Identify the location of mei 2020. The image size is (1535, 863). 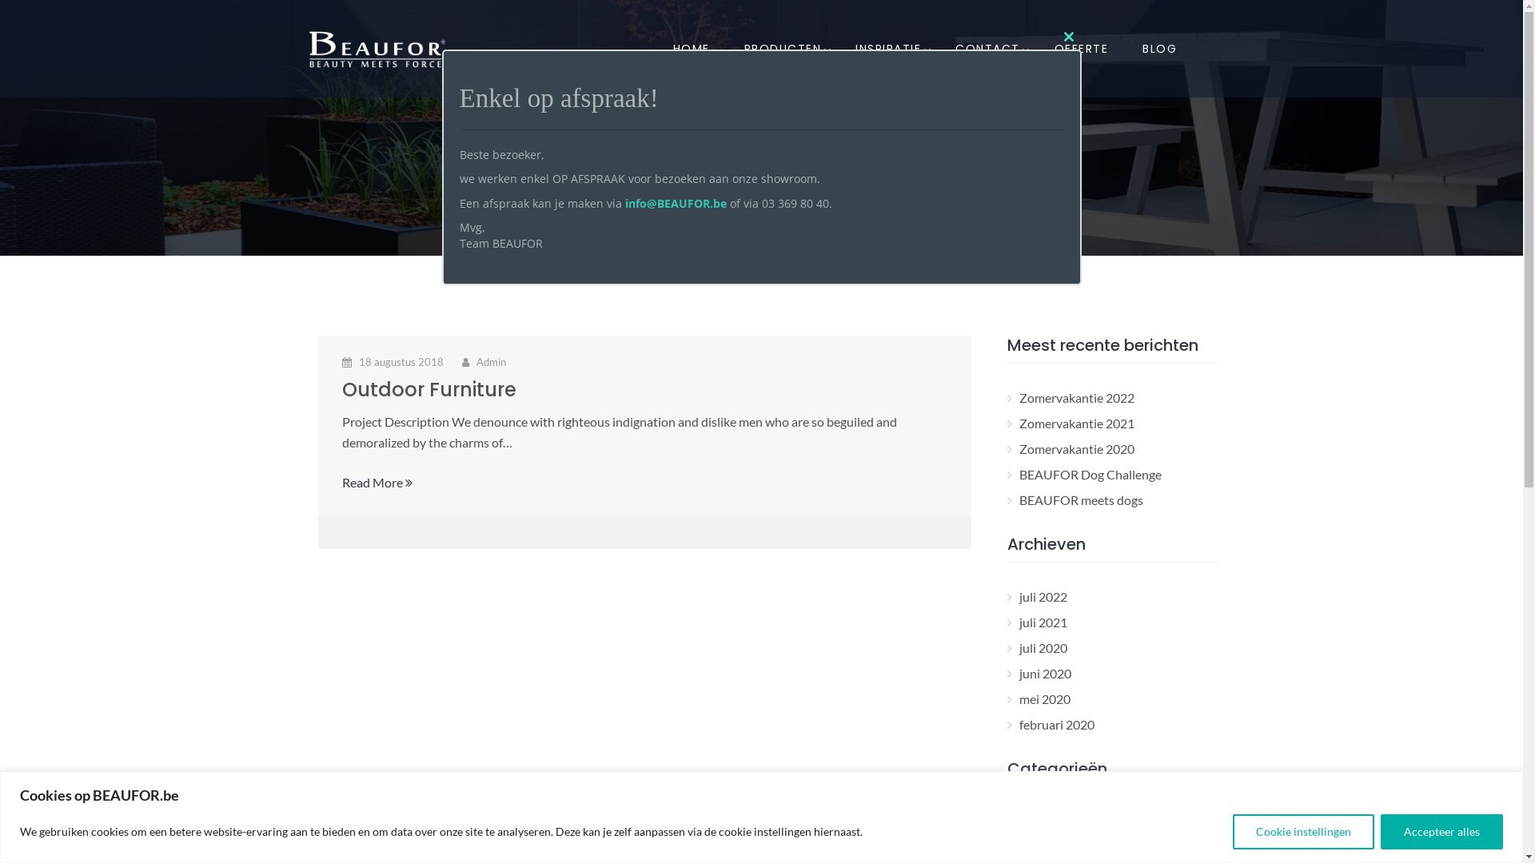
(1045, 698).